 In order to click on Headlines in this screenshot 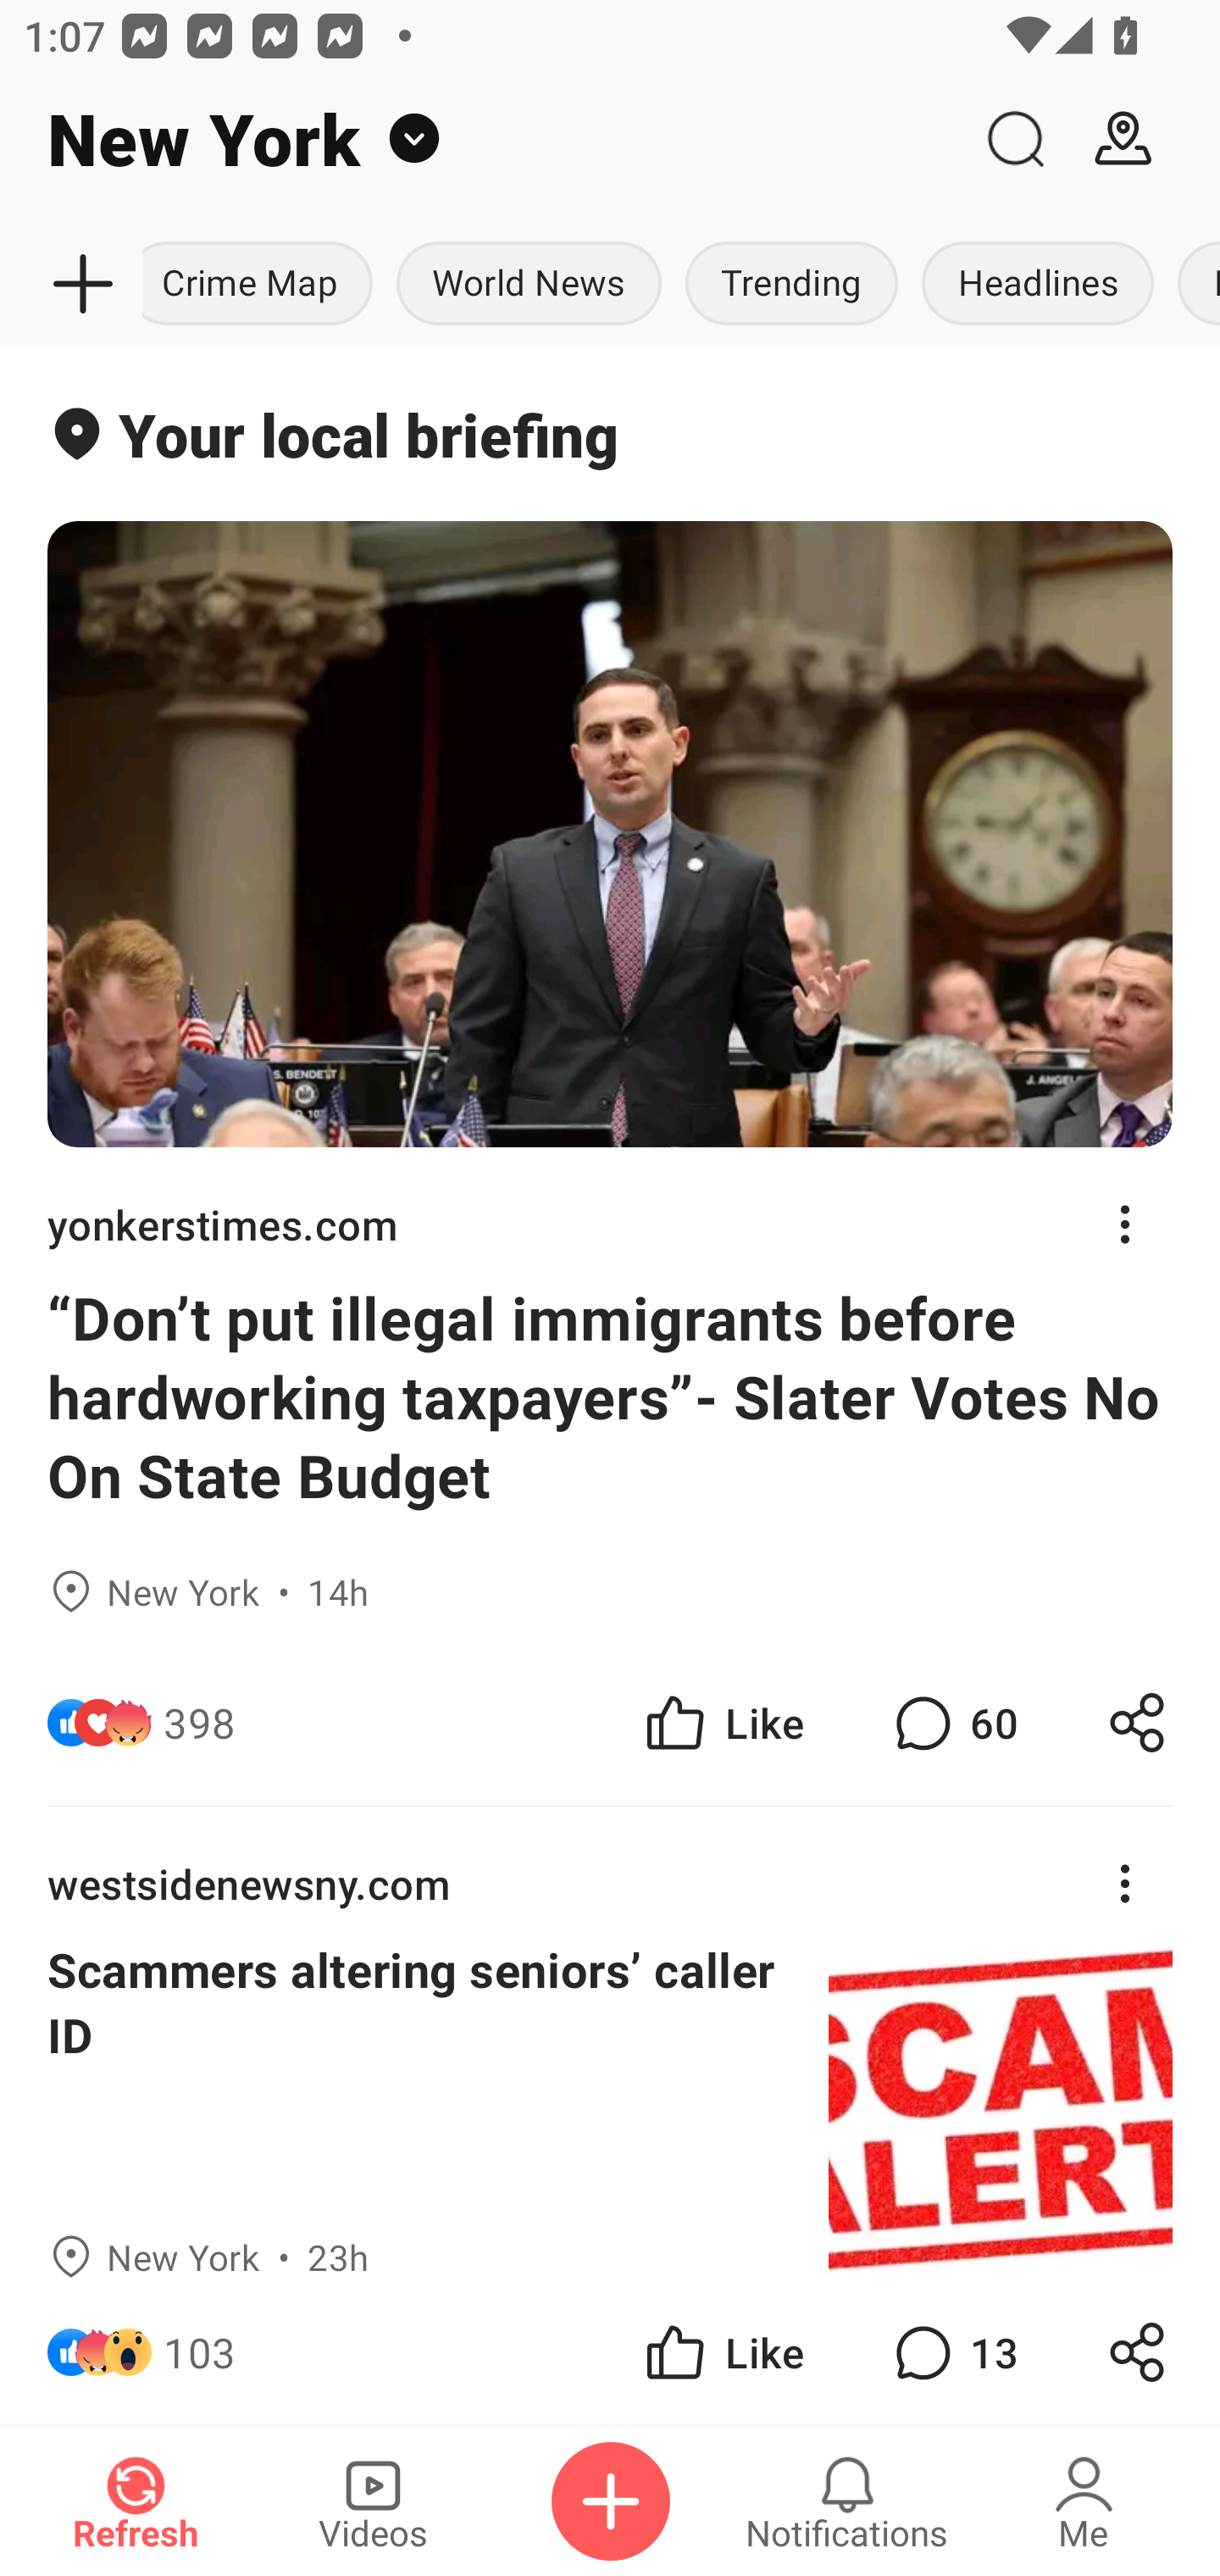, I will do `click(1038, 285)`.